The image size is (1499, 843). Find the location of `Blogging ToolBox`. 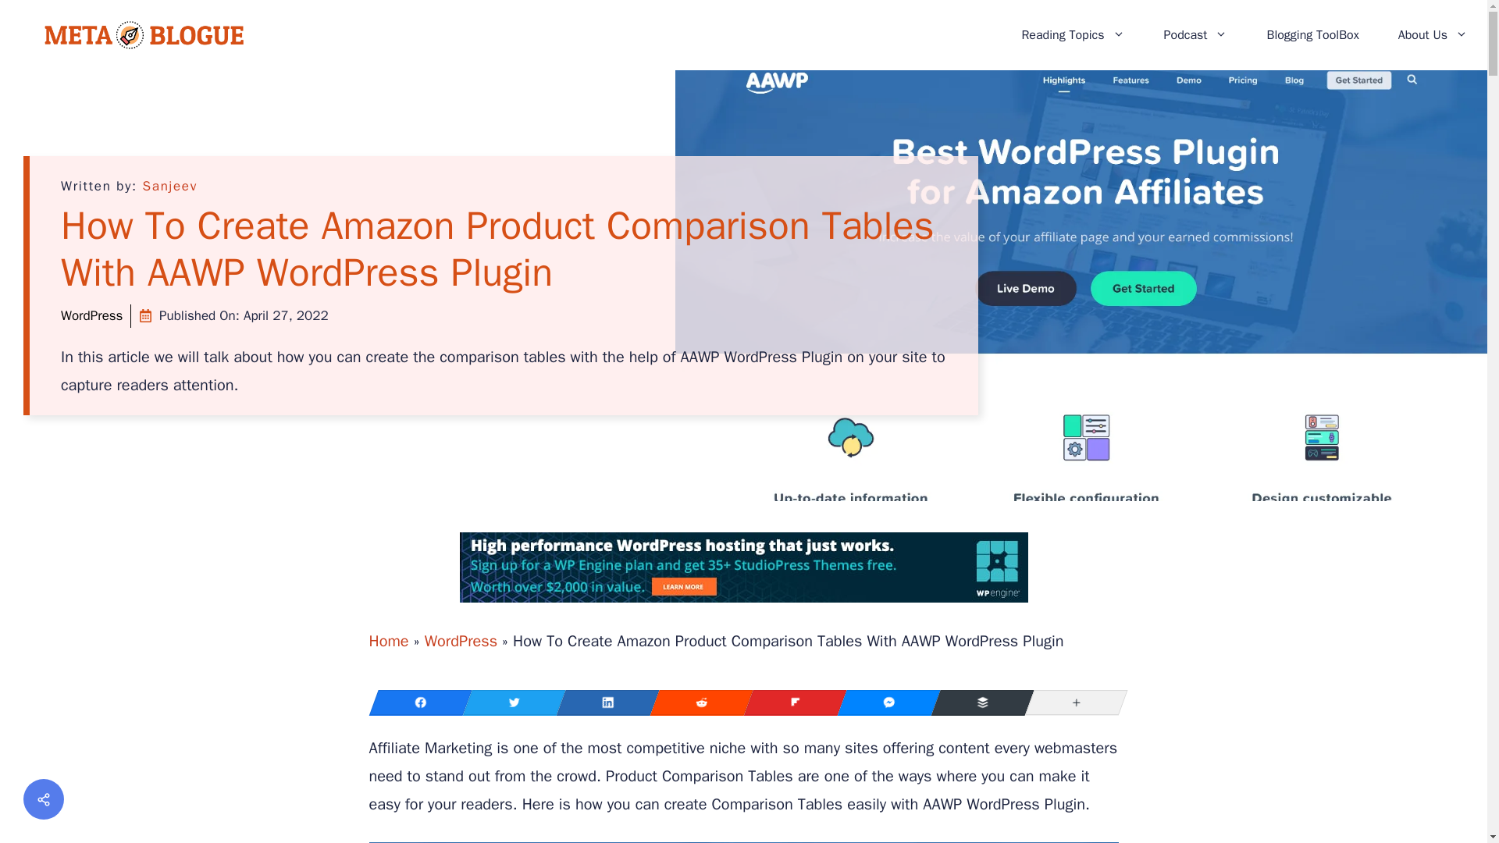

Blogging ToolBox is located at coordinates (1312, 34).